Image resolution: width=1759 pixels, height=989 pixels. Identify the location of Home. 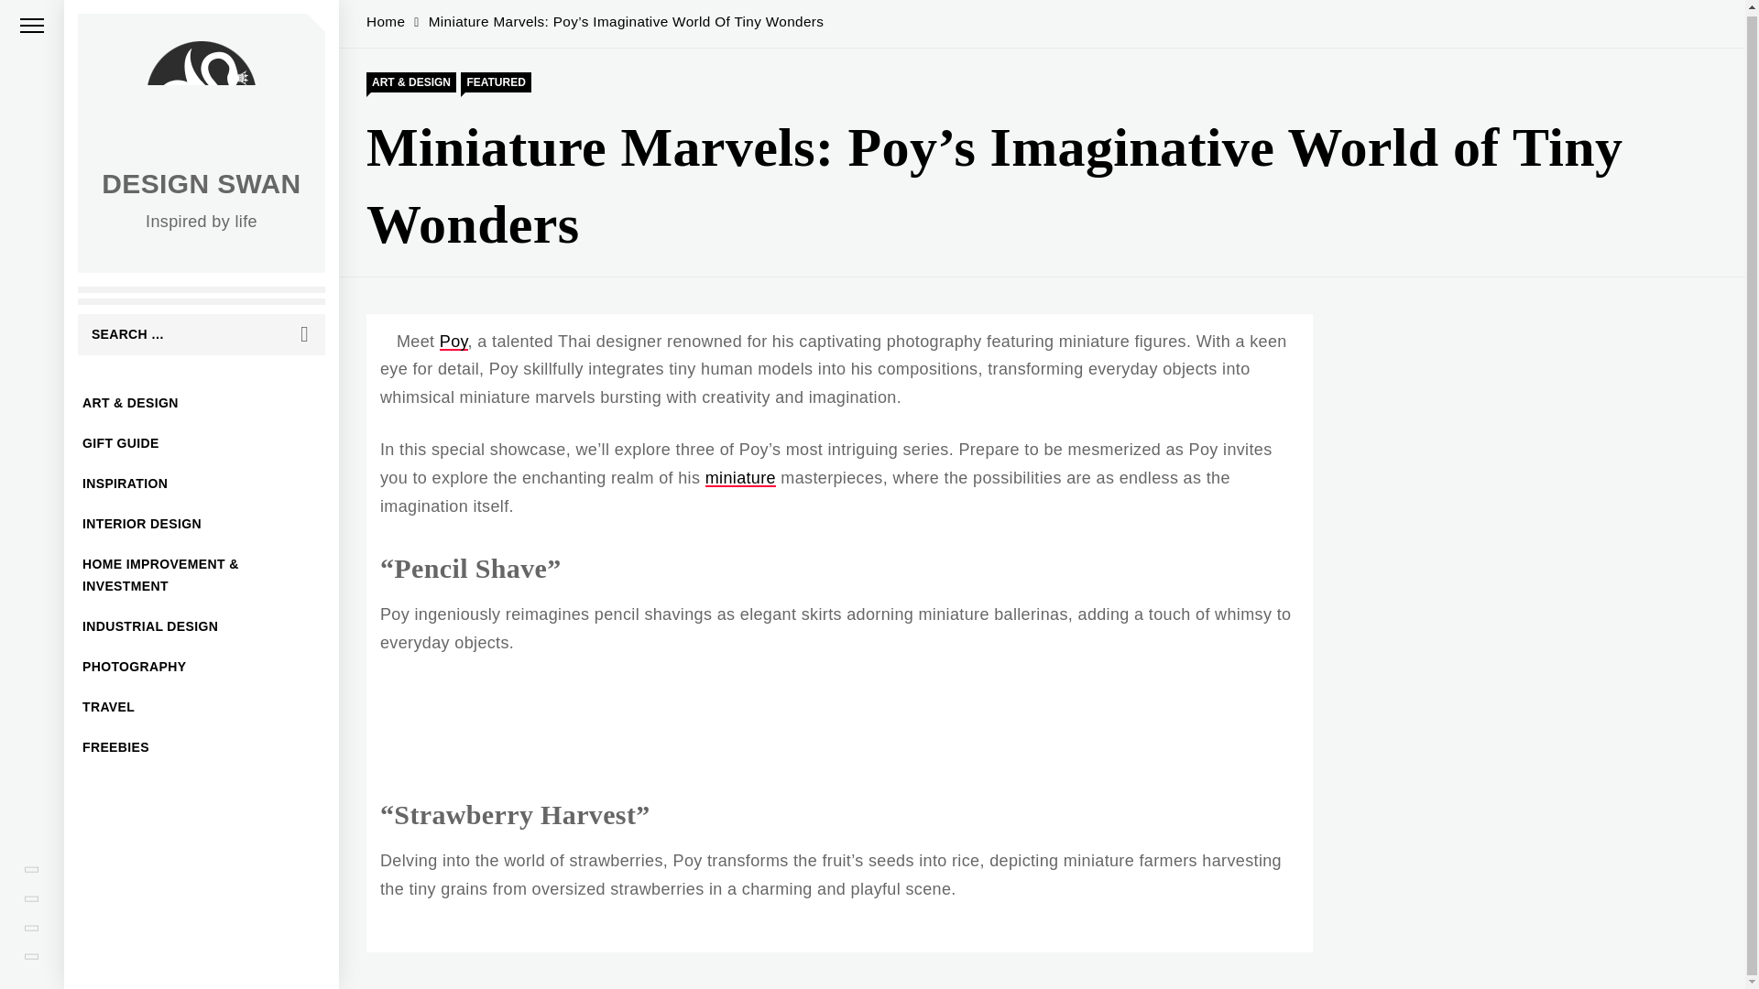
(385, 22).